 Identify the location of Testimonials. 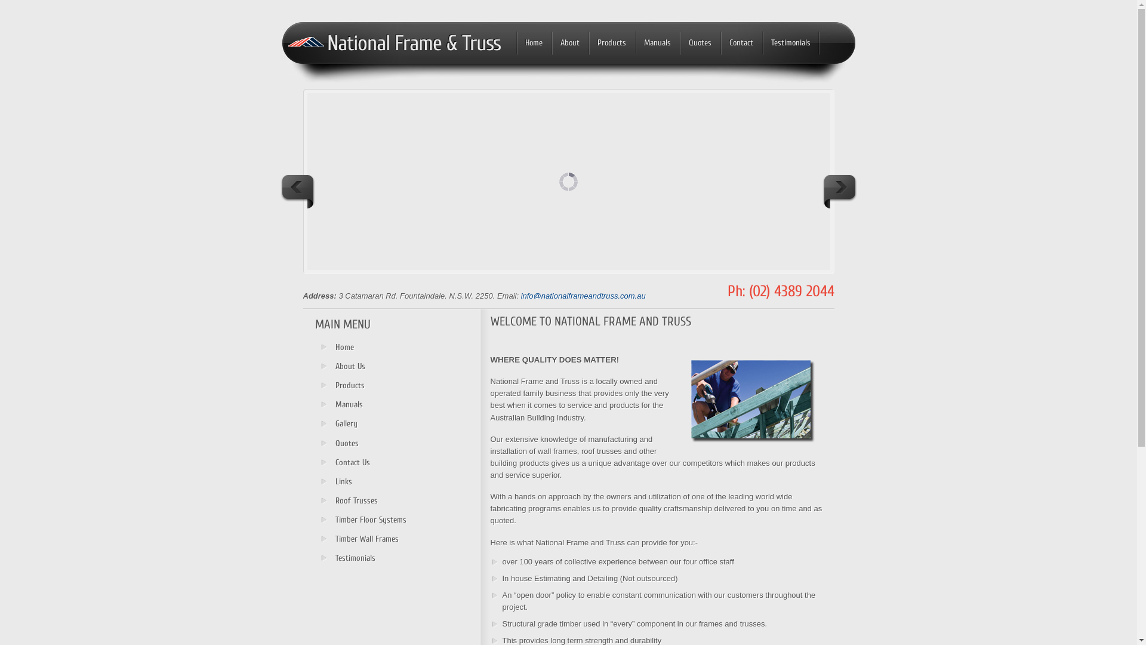
(369, 558).